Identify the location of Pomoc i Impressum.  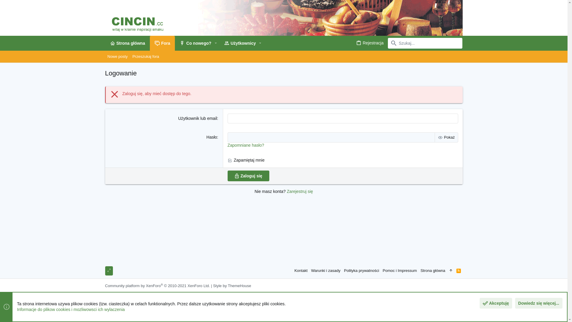
(400, 271).